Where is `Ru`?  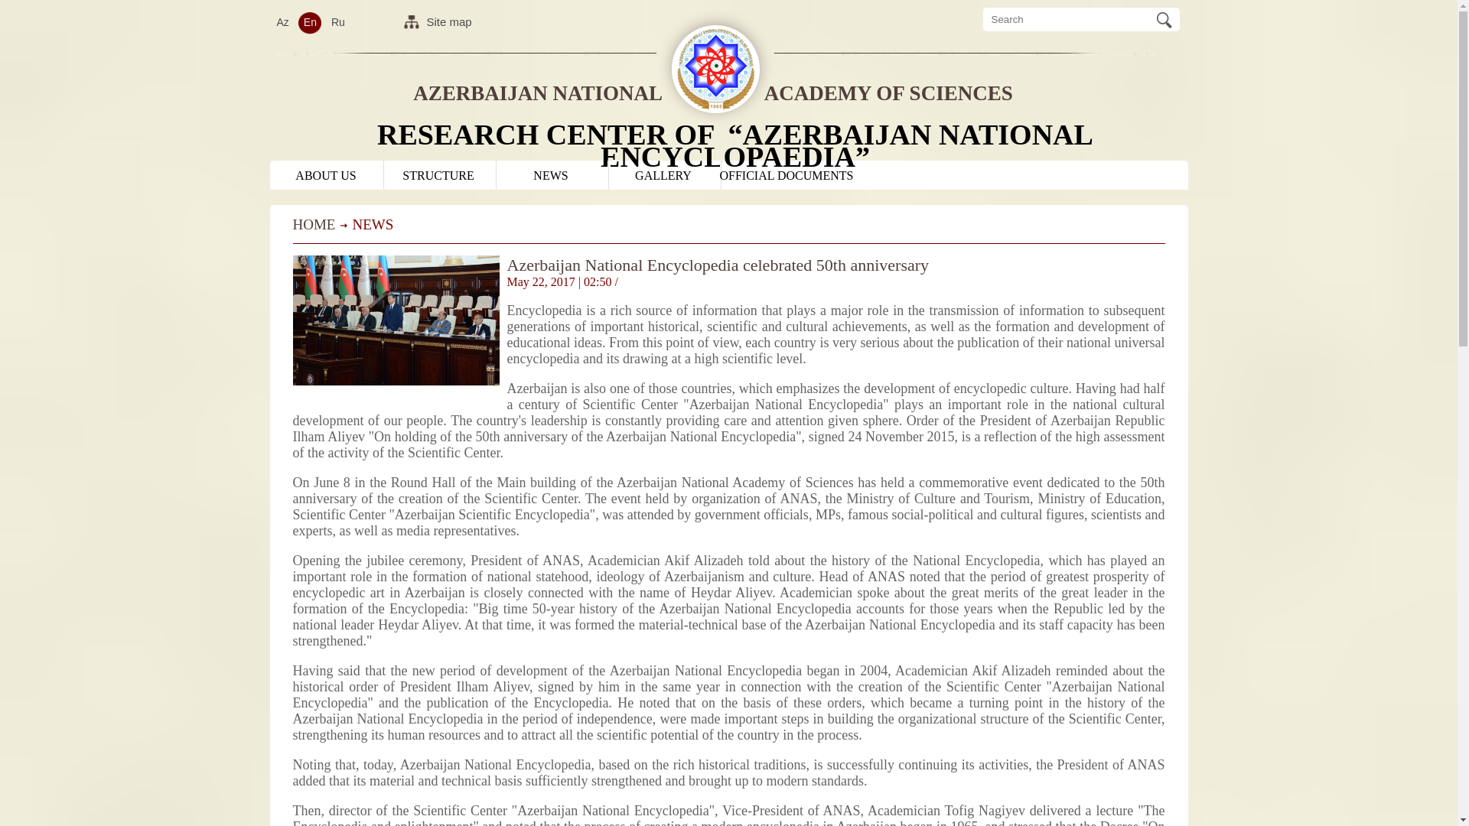 Ru is located at coordinates (338, 22).